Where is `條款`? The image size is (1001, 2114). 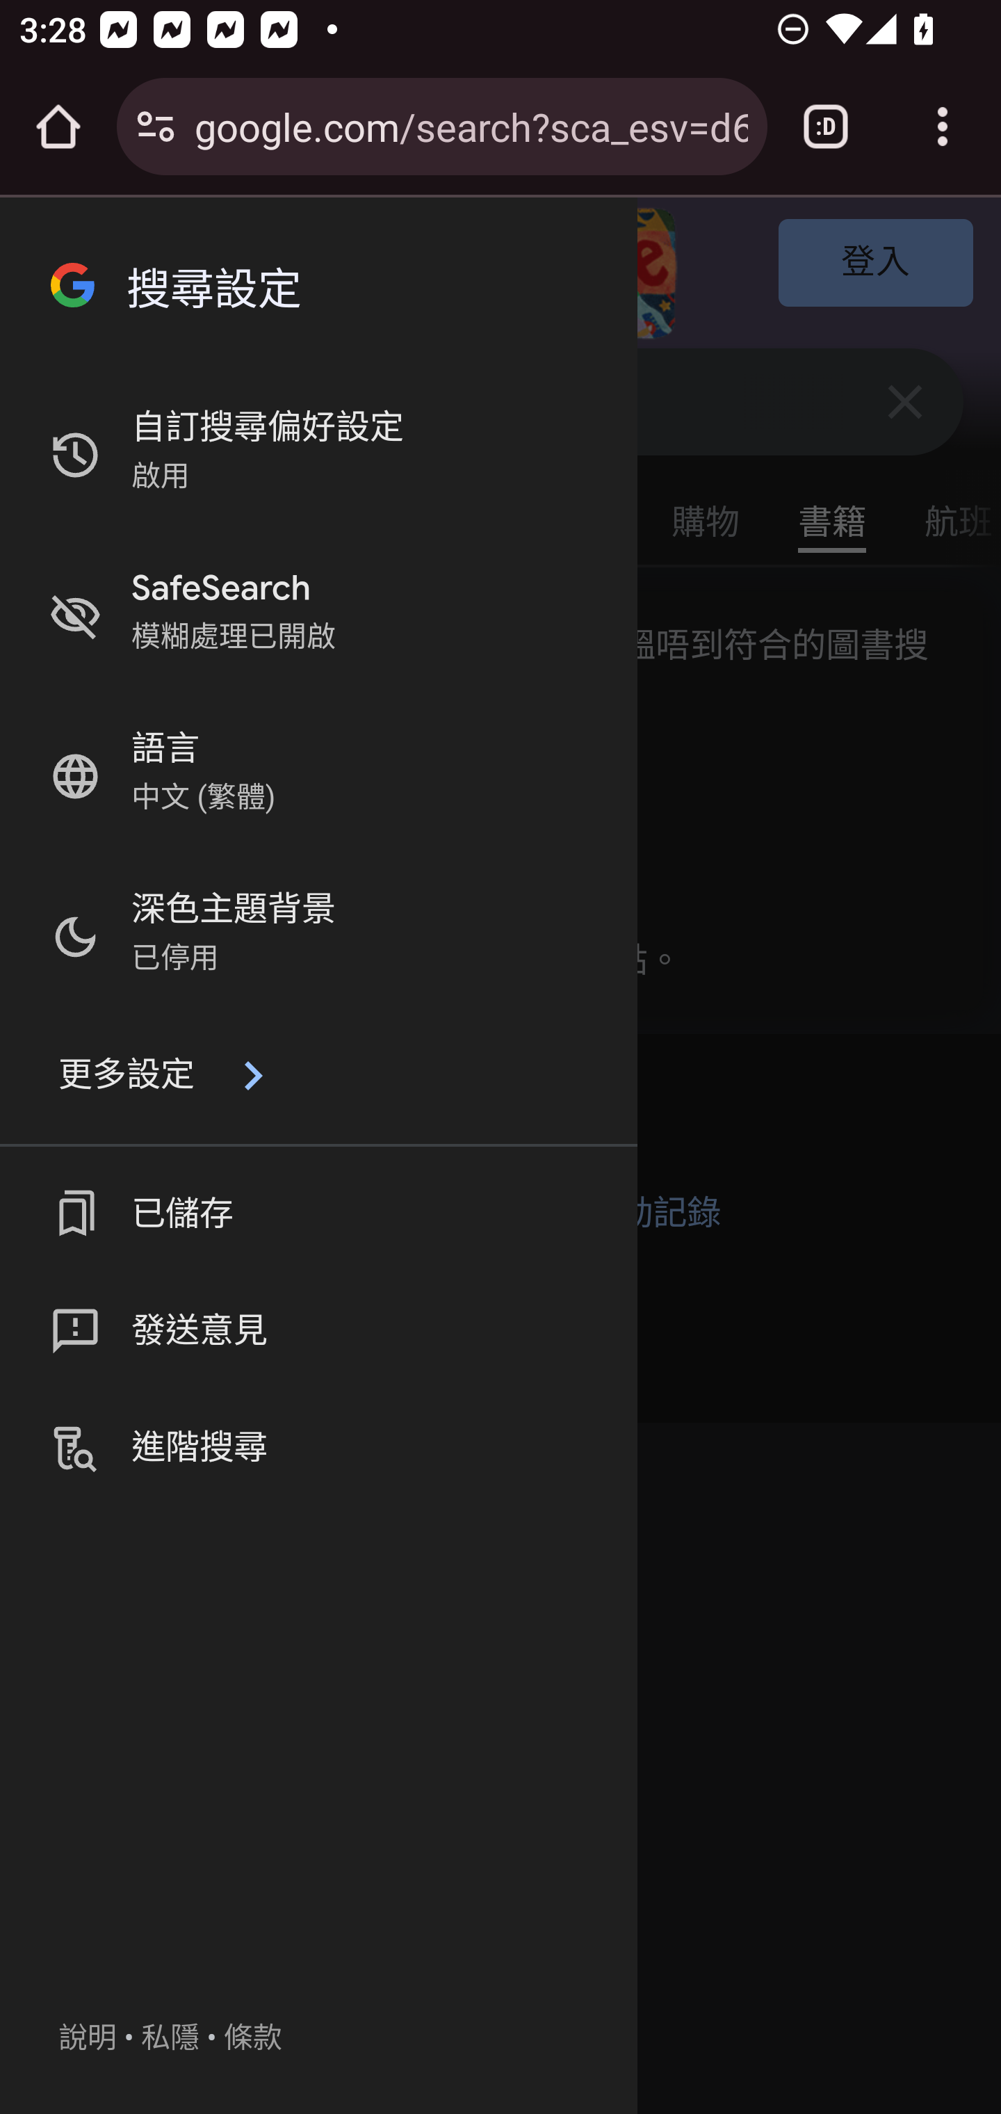 條款 is located at coordinates (253, 2039).